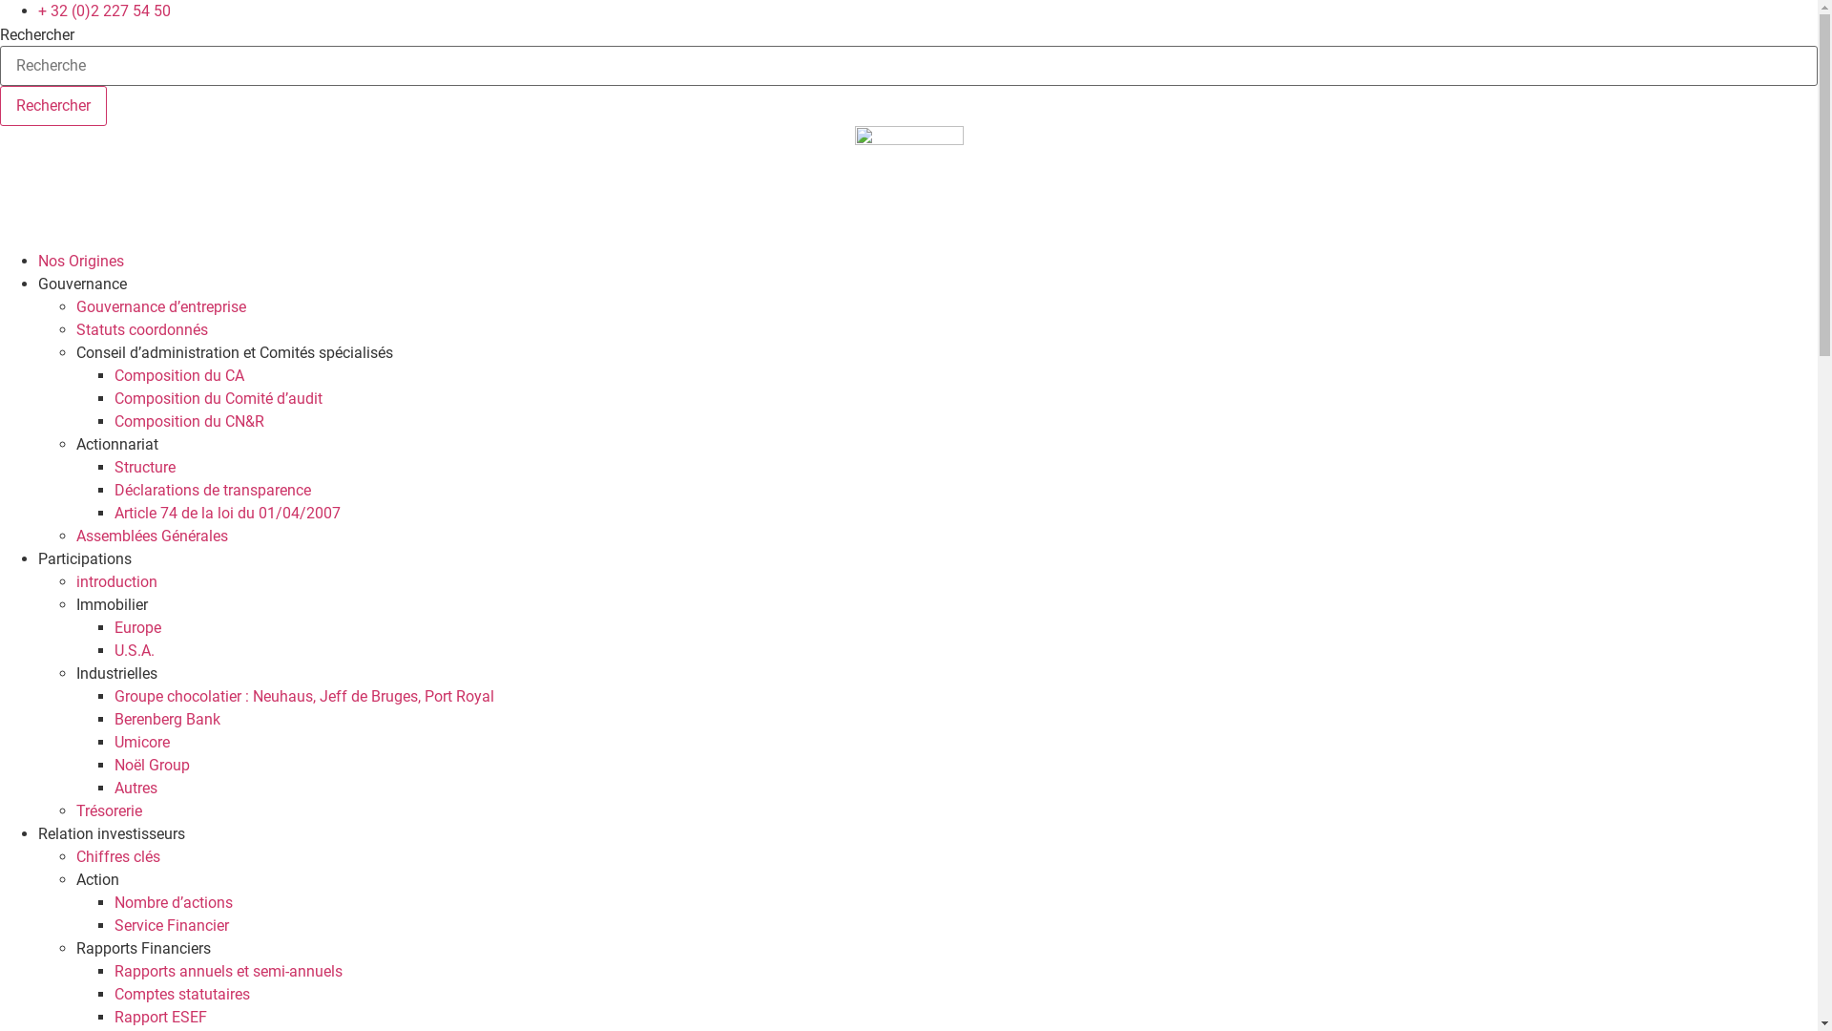 The width and height of the screenshot is (1832, 1031). Describe the element at coordinates (229, 972) in the screenshot. I see `Rapports annuels et semi-annuels` at that location.